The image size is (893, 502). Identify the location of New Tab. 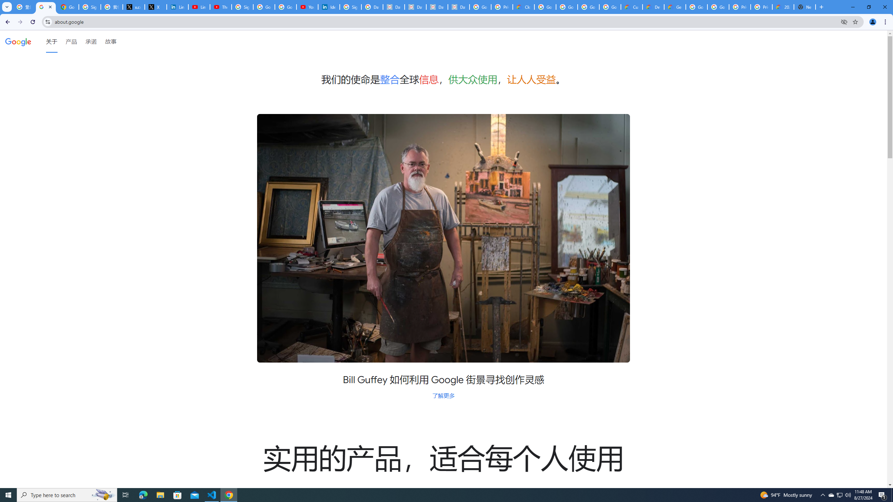
(805, 7).